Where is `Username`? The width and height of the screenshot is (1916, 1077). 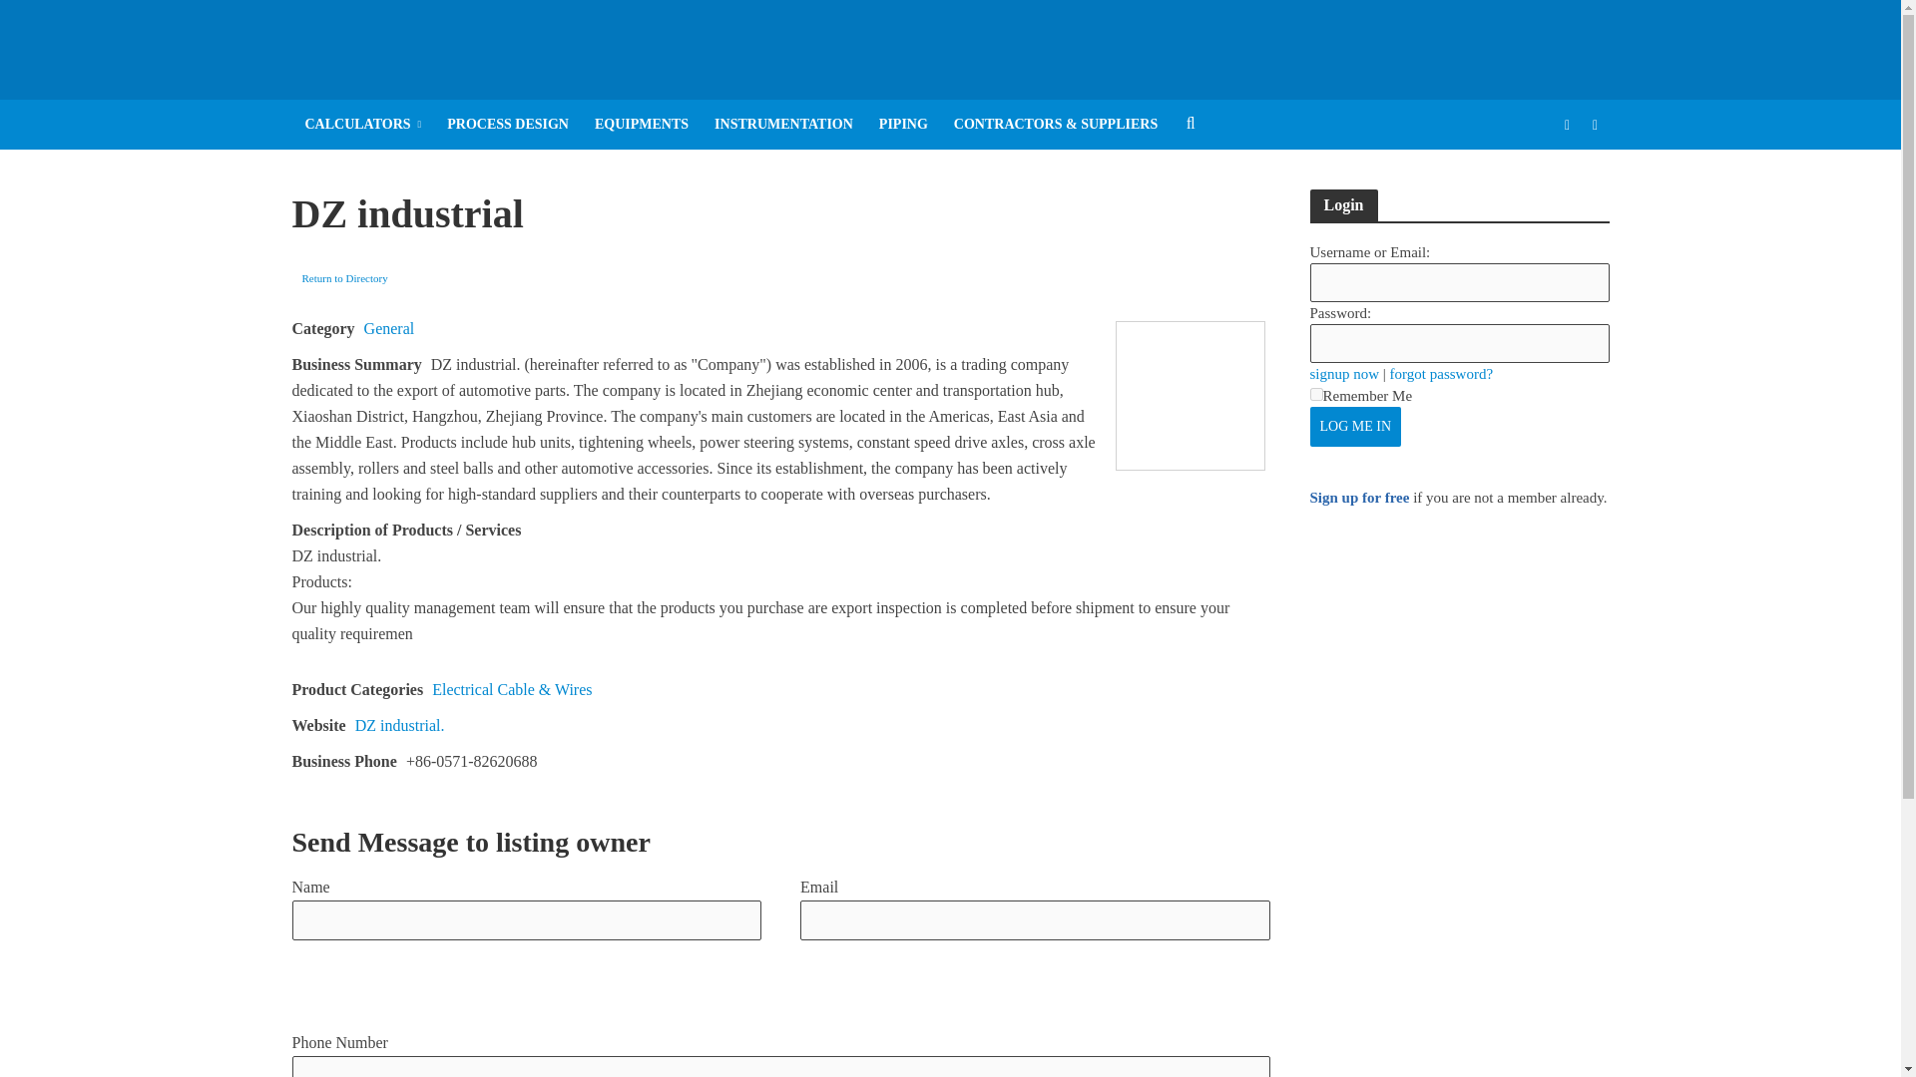
Username is located at coordinates (1459, 282).